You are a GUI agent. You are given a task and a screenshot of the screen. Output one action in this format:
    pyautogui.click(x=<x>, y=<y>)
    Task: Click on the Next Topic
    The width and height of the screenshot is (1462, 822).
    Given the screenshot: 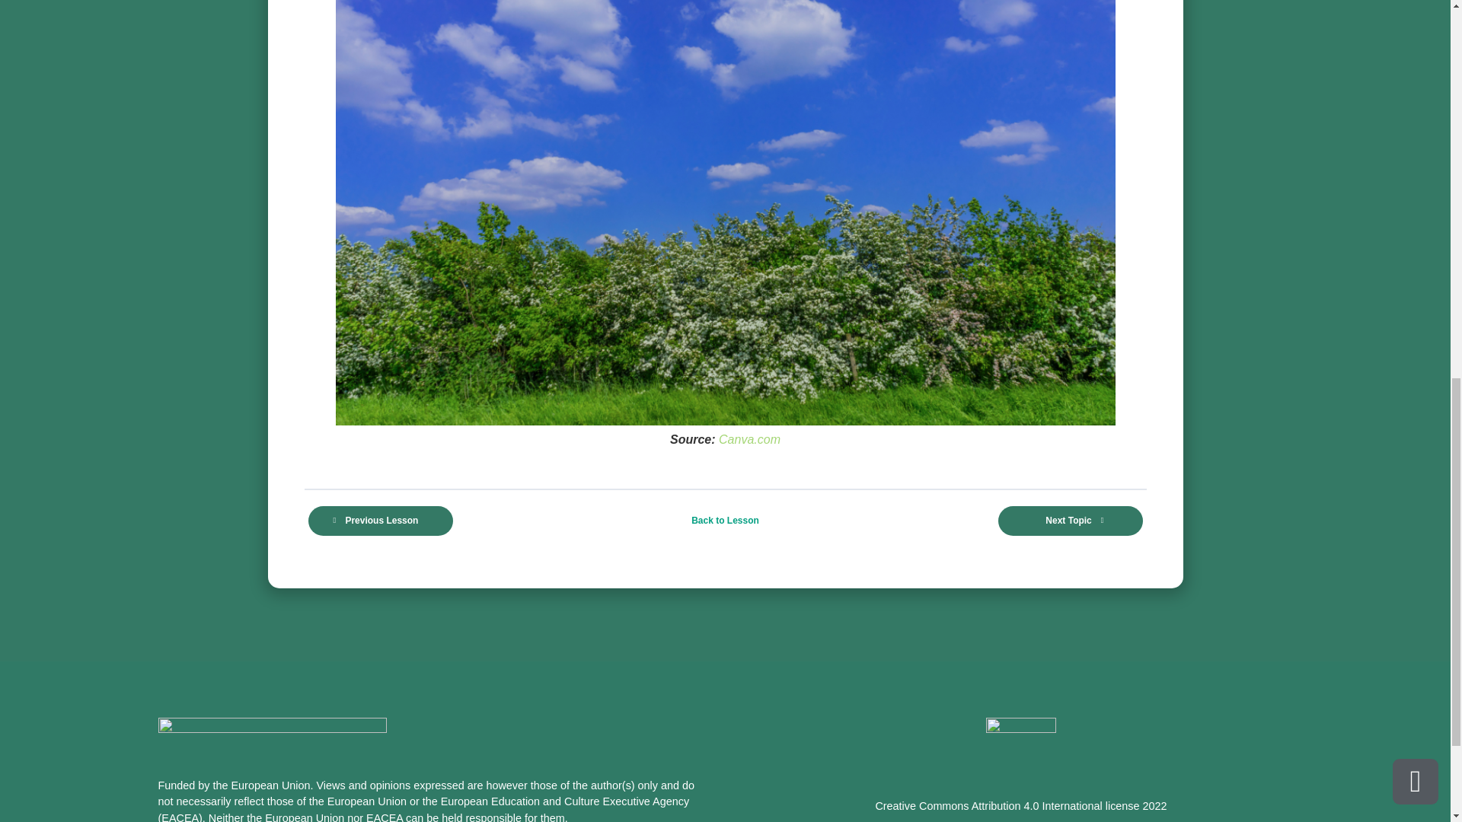 What is the action you would take?
    pyautogui.click(x=1069, y=521)
    